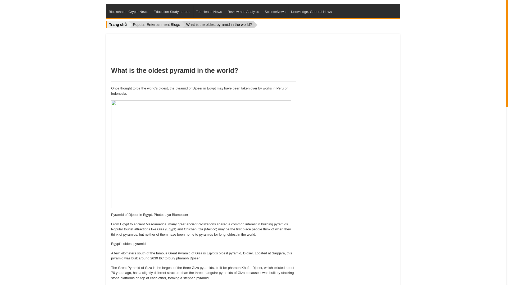 This screenshot has height=285, width=508. Describe the element at coordinates (172, 12) in the screenshot. I see `Education Study abroad` at that location.